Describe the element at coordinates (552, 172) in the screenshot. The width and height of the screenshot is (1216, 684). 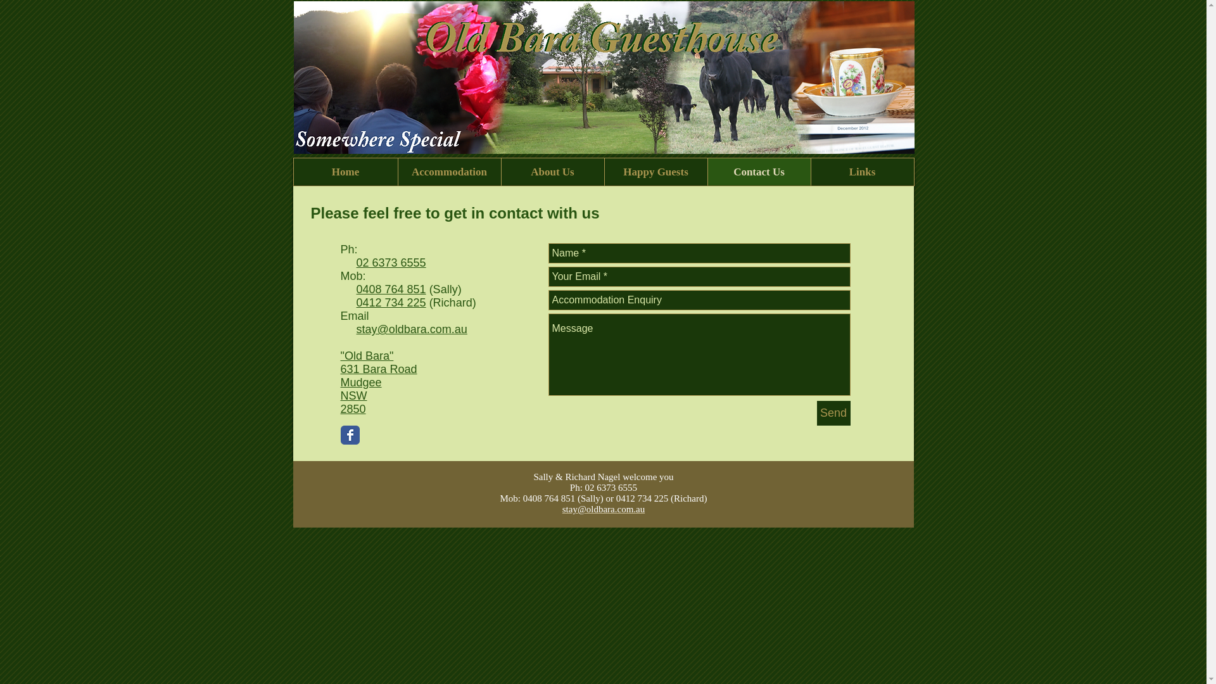
I see `About Us` at that location.